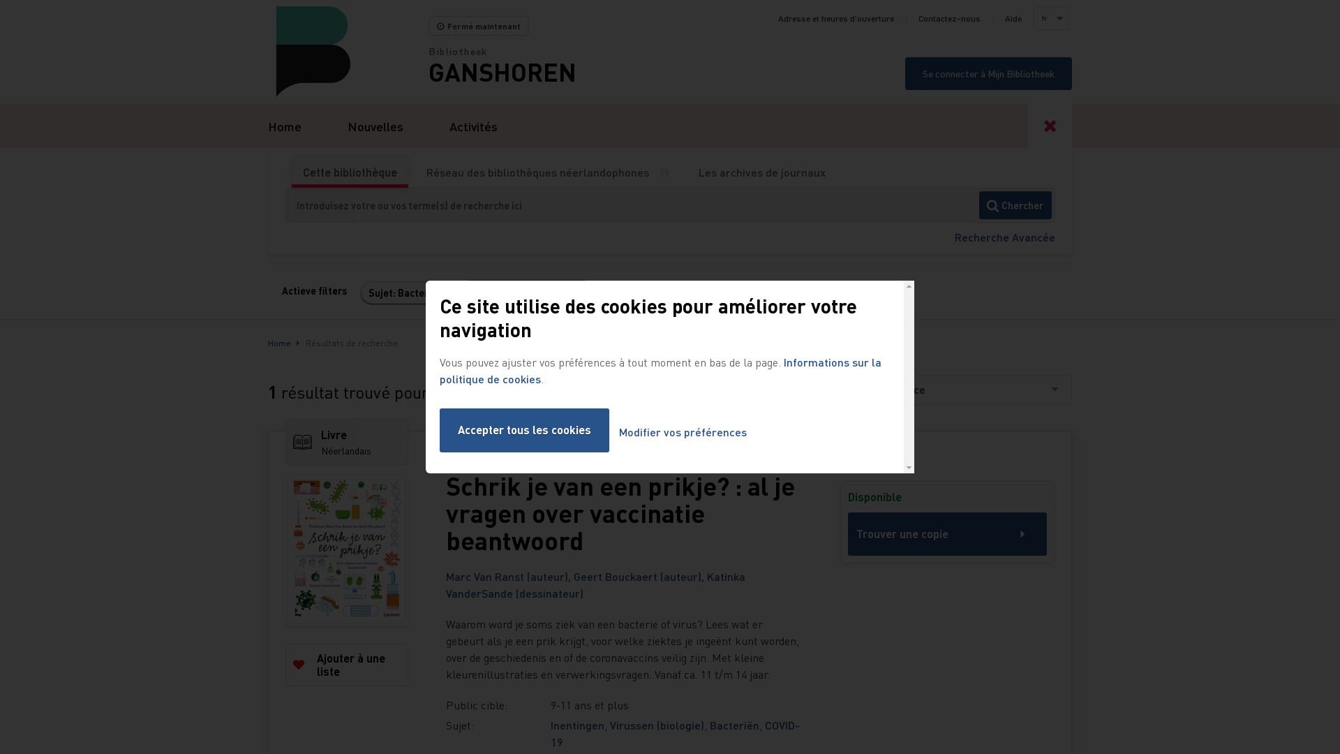 The height and width of the screenshot is (754, 1340). Describe the element at coordinates (279, 343) in the screenshot. I see `Home` at that location.